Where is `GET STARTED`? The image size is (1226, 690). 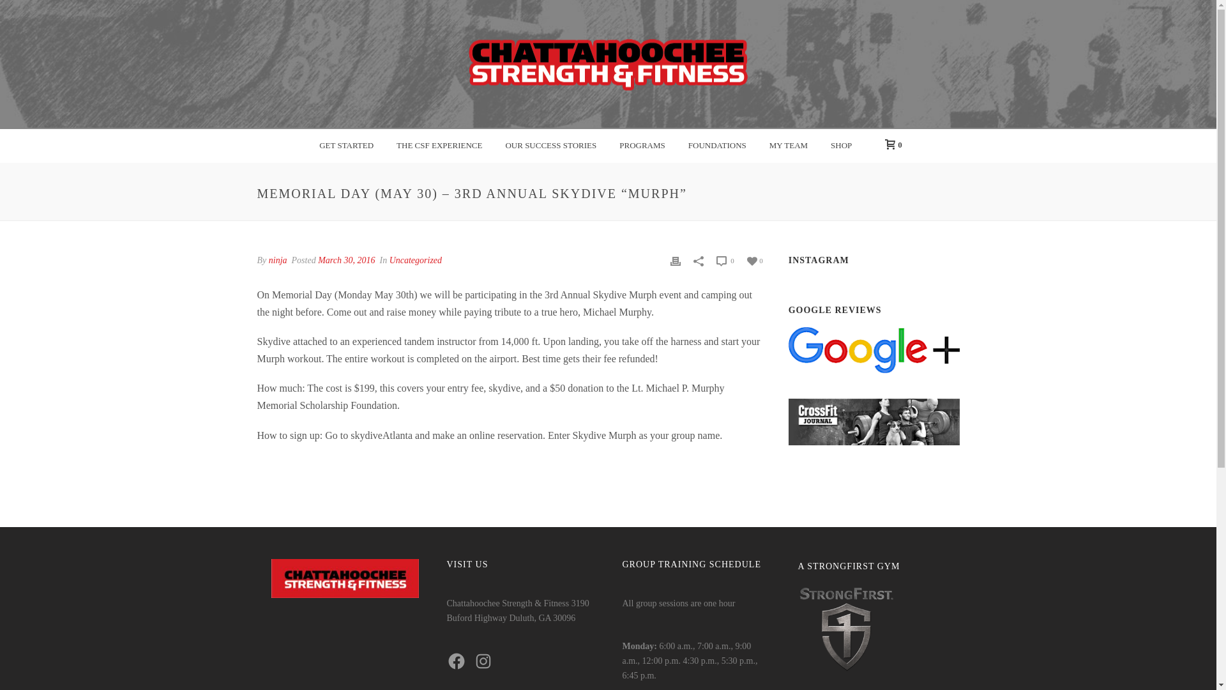 GET STARTED is located at coordinates (346, 146).